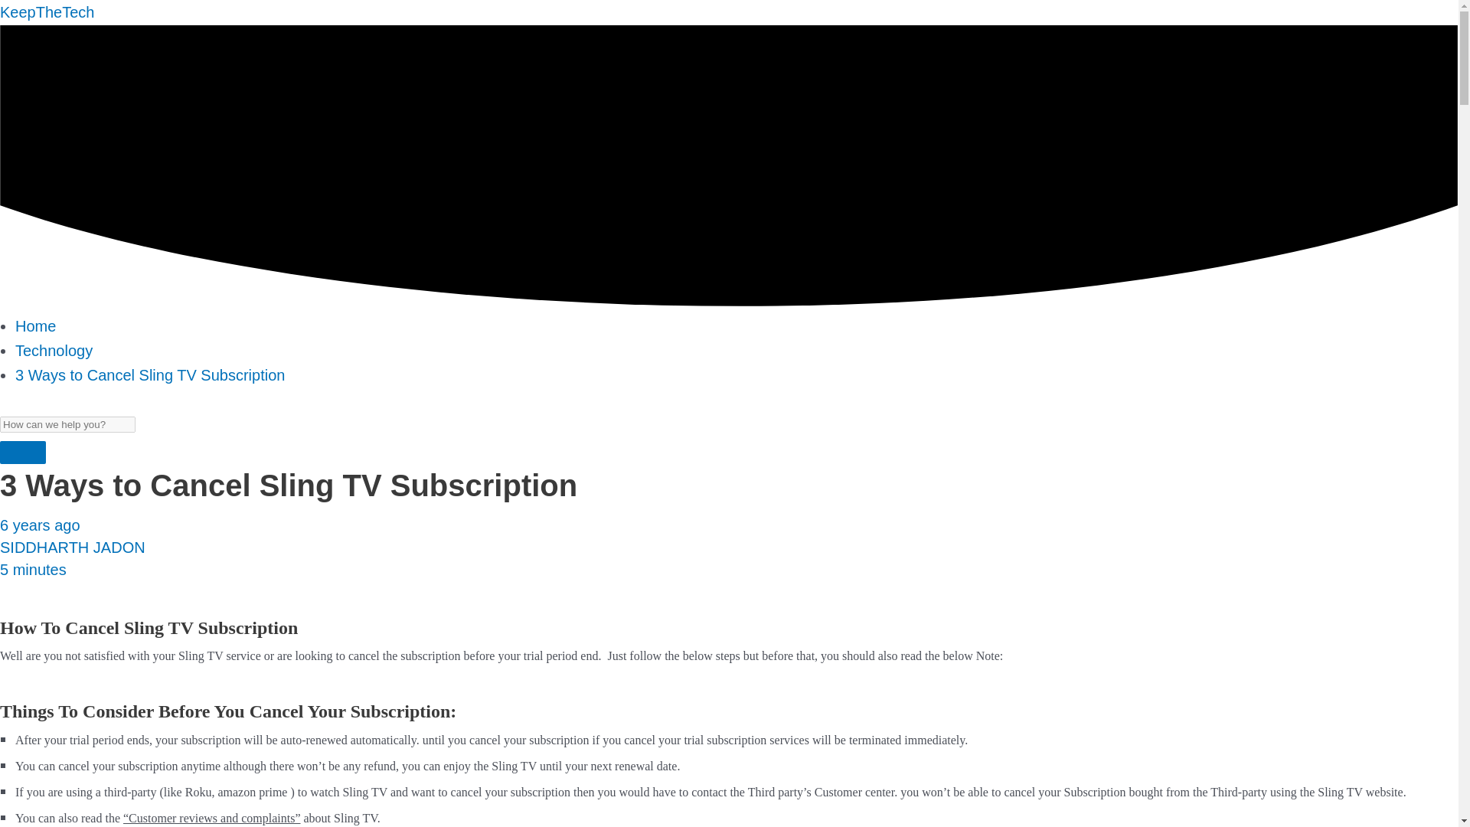 This screenshot has height=827, width=1470. What do you see at coordinates (35, 326) in the screenshot?
I see `Home` at bounding box center [35, 326].